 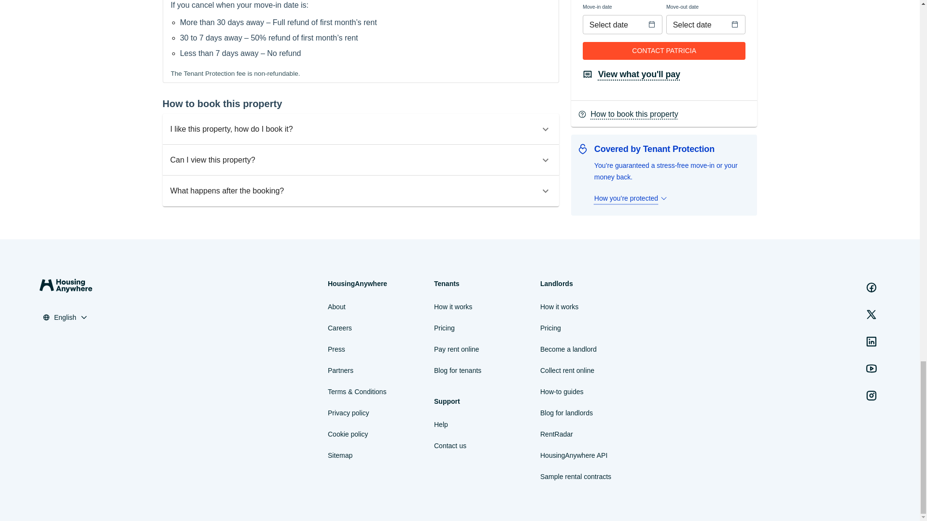 What do you see at coordinates (871, 396) in the screenshot?
I see `instagram` at bounding box center [871, 396].